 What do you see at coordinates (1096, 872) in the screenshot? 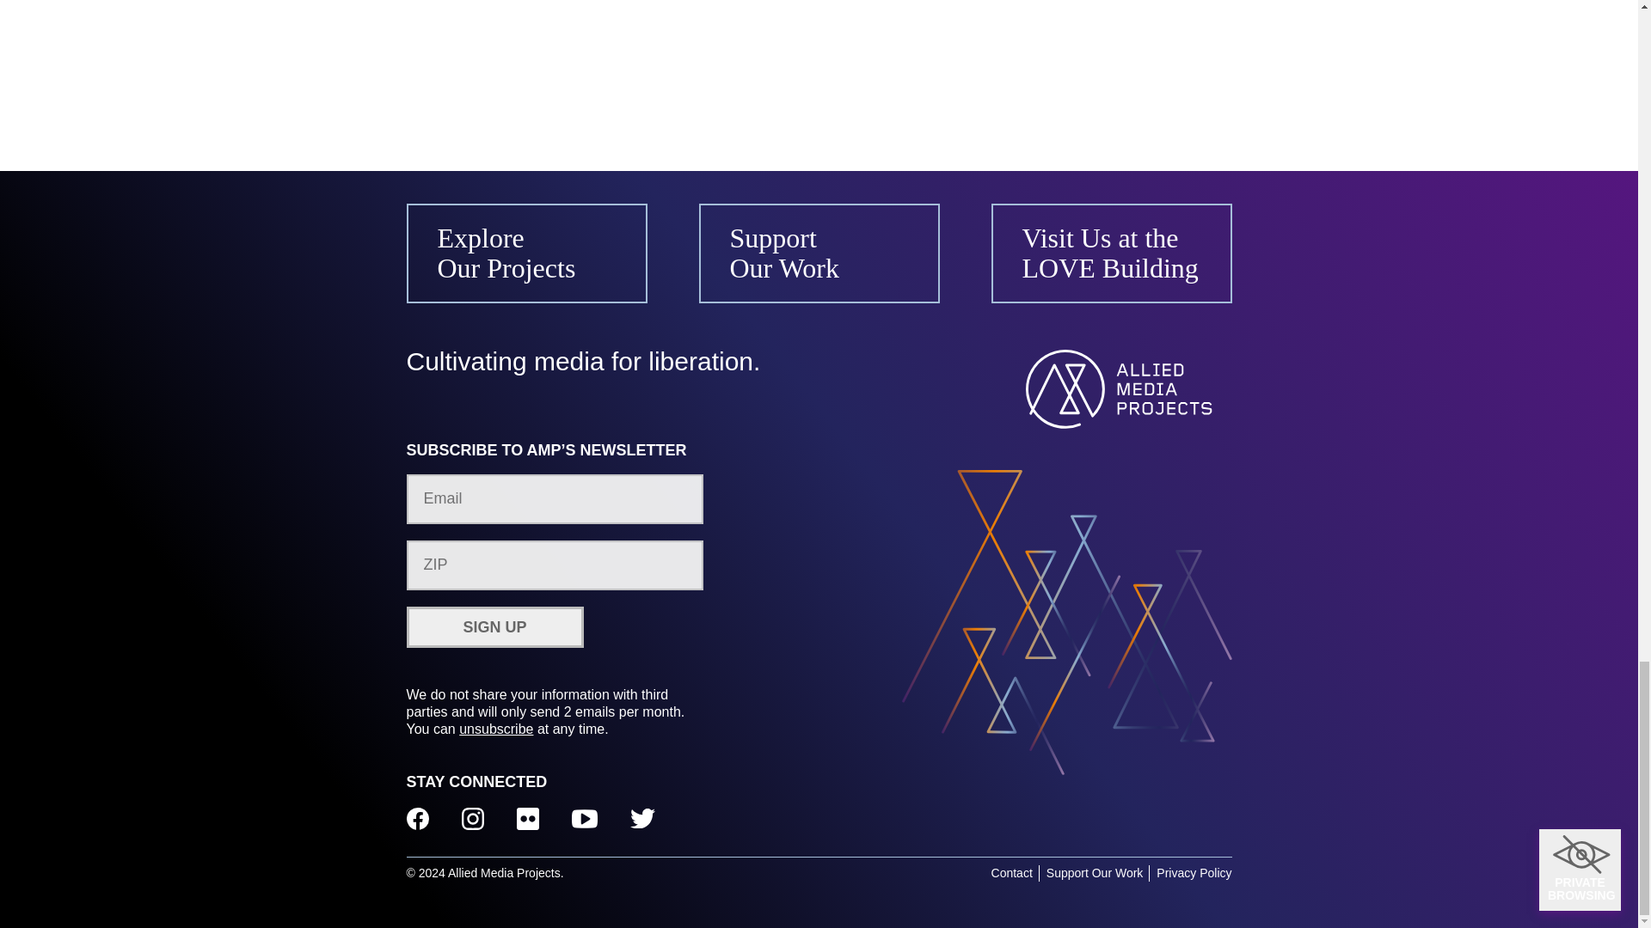
I see `Support Our Work` at bounding box center [1096, 872].